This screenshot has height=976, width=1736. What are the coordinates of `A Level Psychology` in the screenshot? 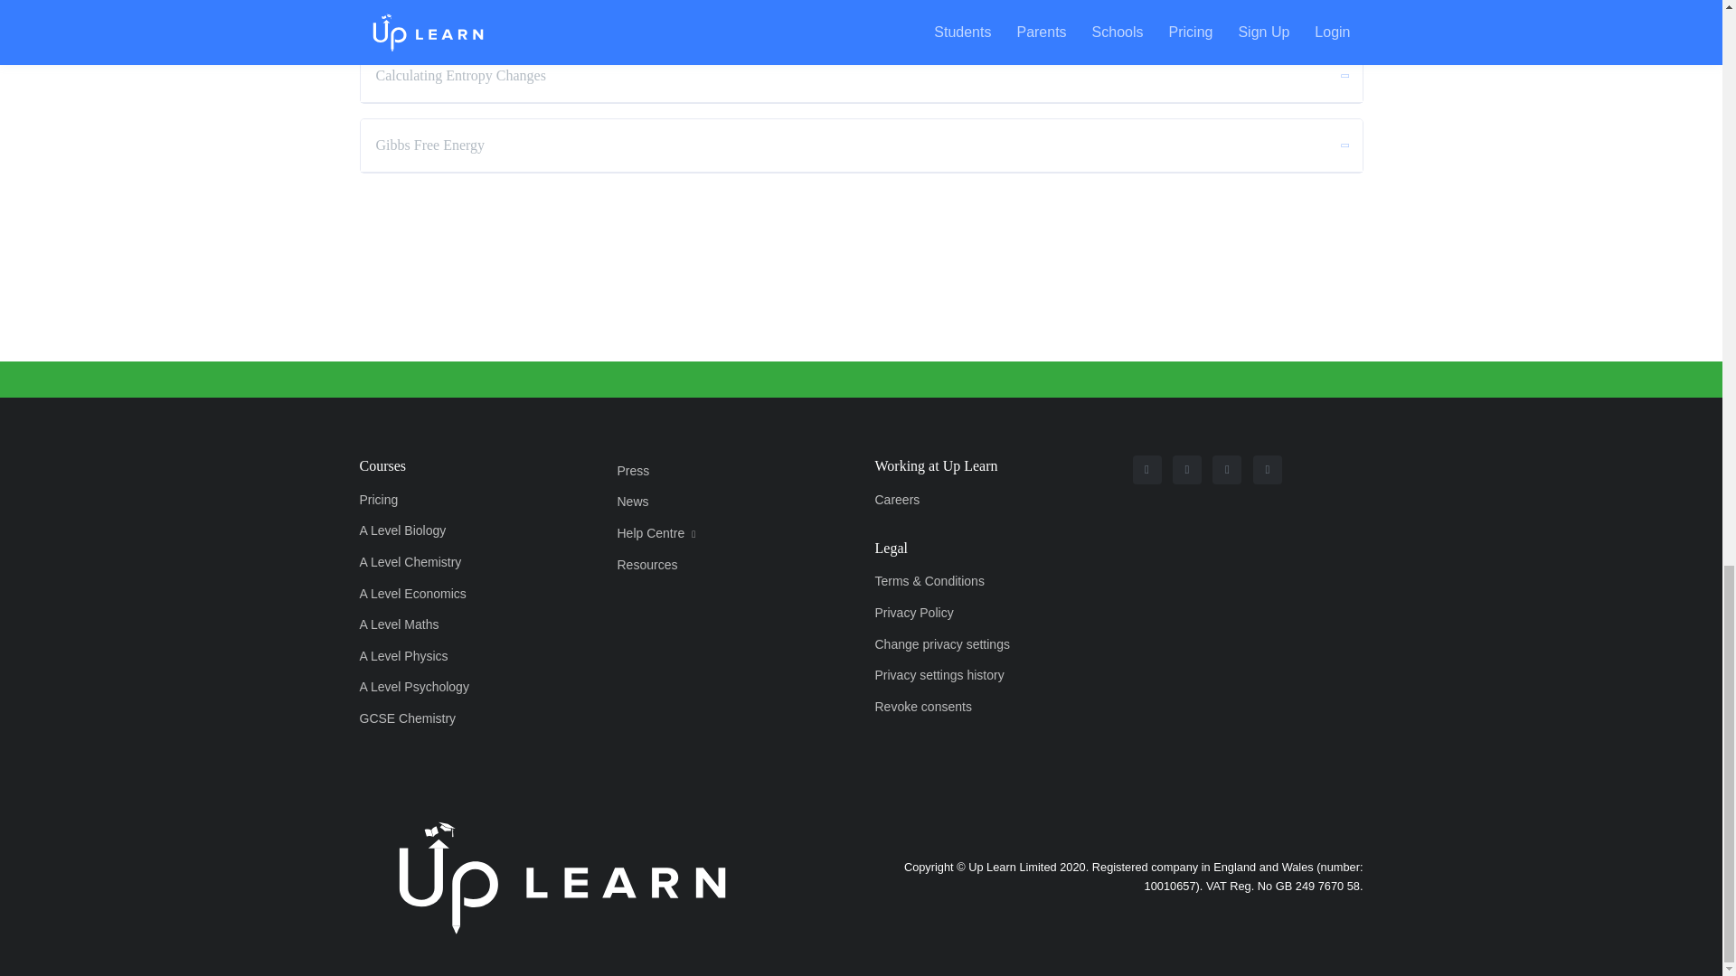 It's located at (432, 688).